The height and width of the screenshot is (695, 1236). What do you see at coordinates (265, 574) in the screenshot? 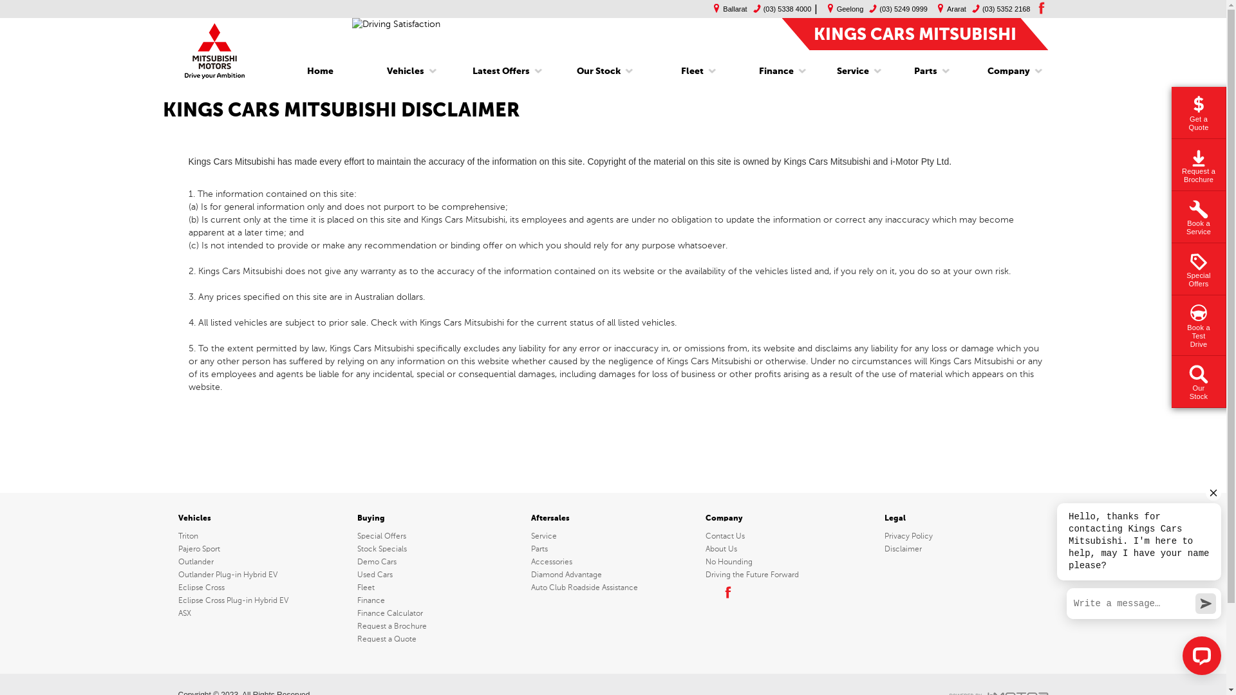
I see `Outlander Plug-in Hybrid EV` at bounding box center [265, 574].